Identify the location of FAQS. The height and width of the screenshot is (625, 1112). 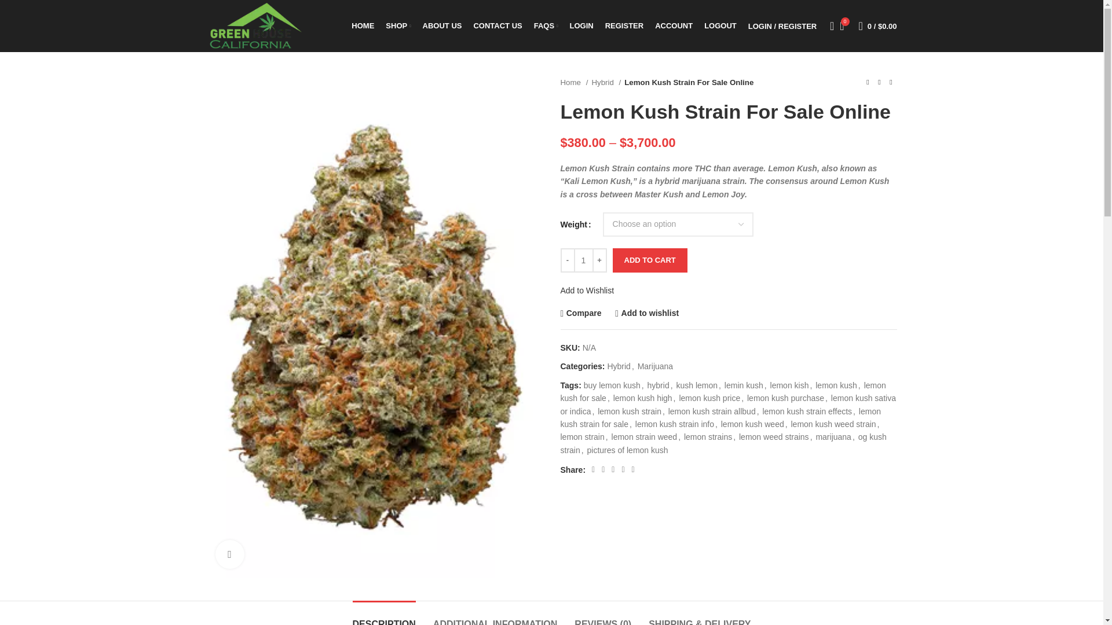
(546, 25).